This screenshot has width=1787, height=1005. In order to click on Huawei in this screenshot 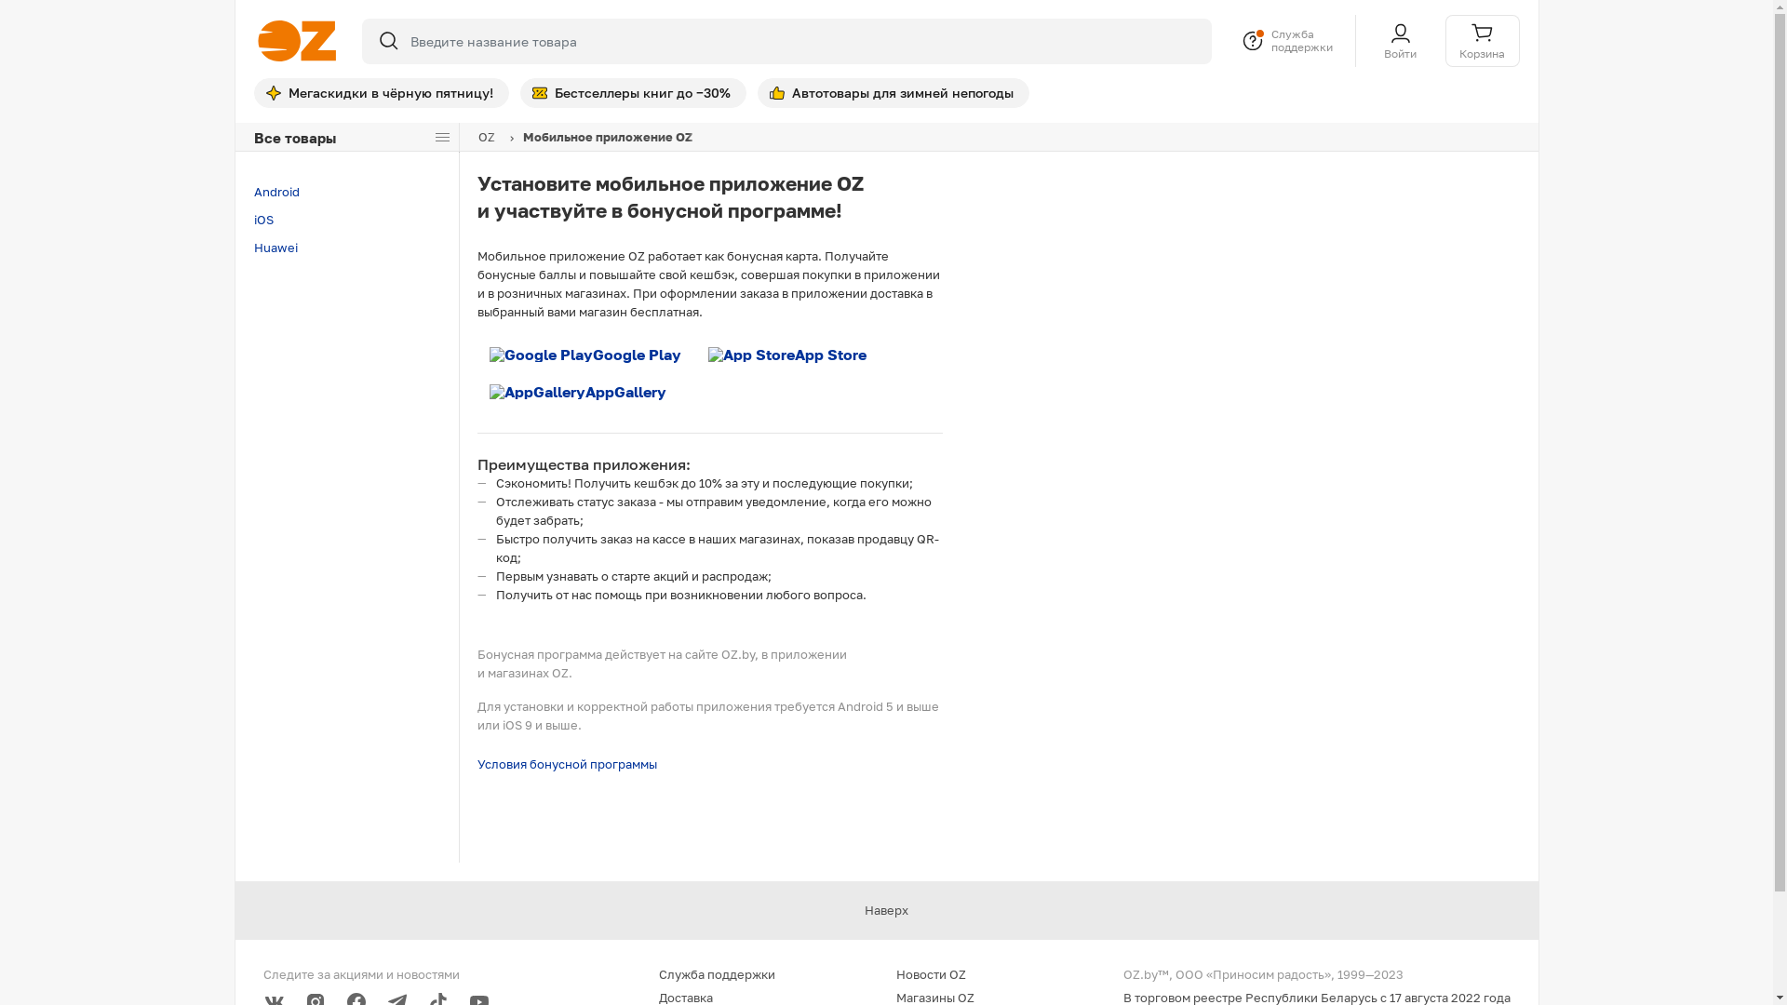, I will do `click(346, 248)`.